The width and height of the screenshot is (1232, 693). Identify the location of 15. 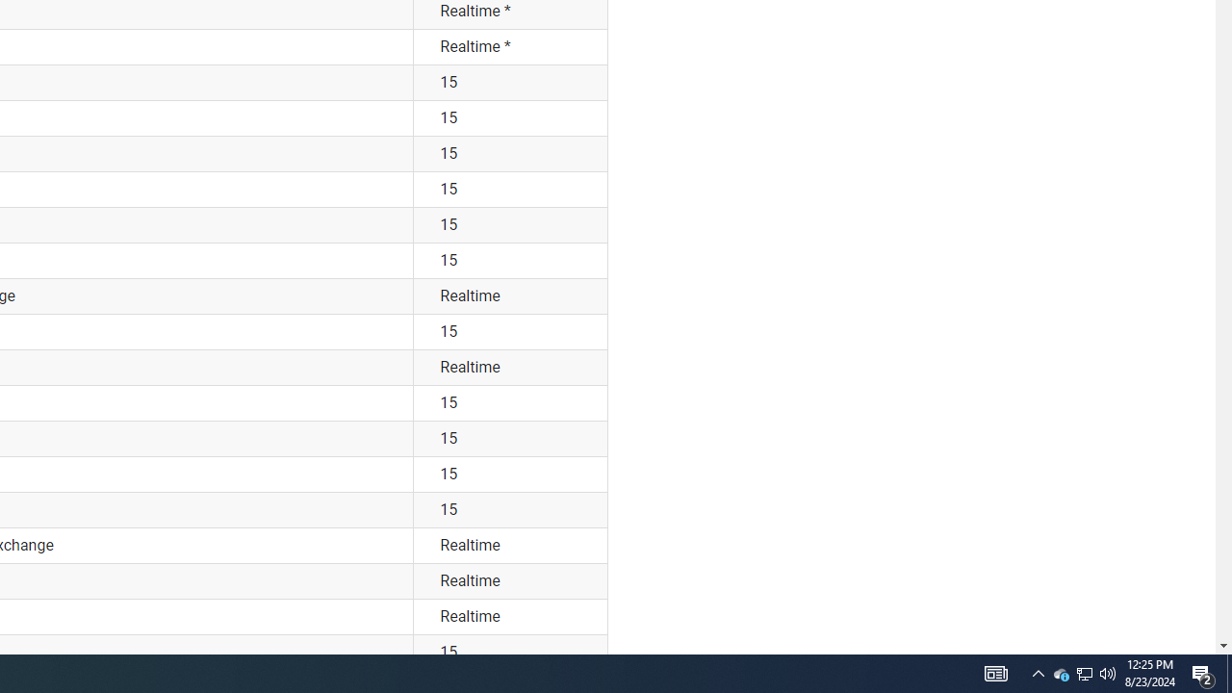
(510, 652).